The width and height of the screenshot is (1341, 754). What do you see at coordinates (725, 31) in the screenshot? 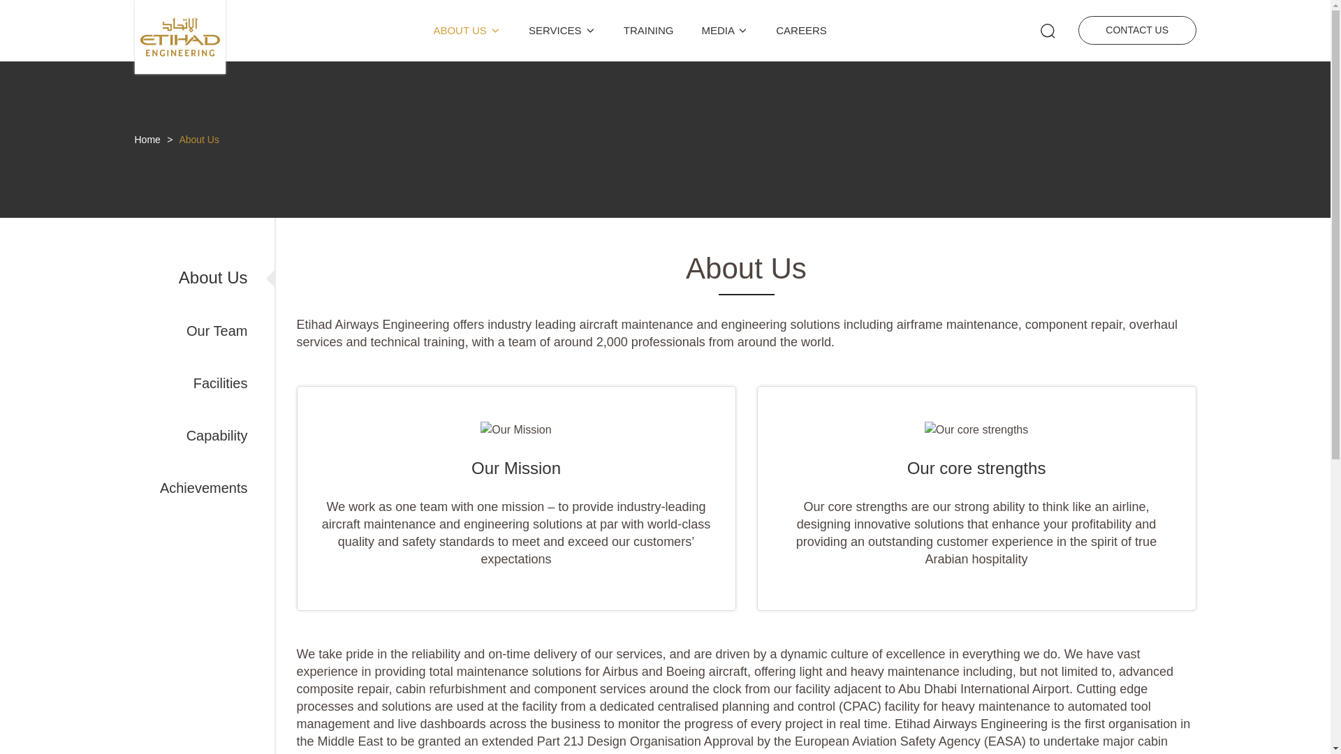
I see `MEDIA` at bounding box center [725, 31].